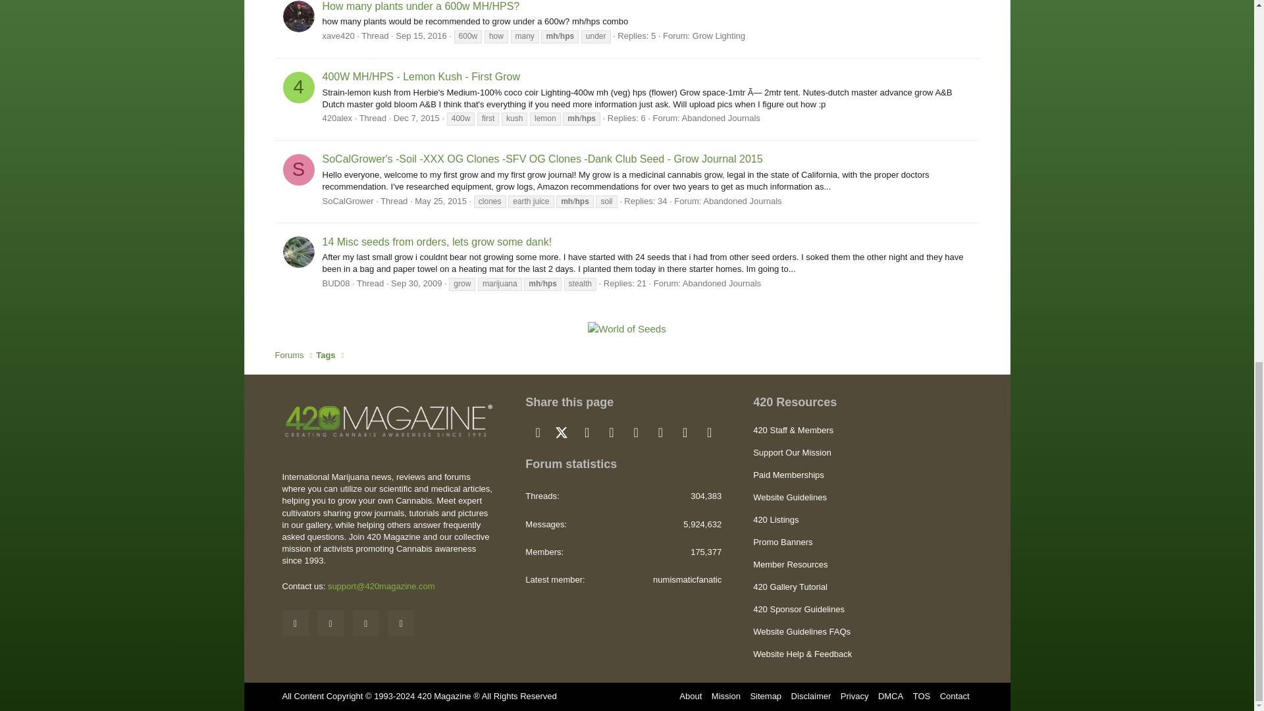  I want to click on Dec 7, 2015 at 5:37 AM, so click(416, 117).